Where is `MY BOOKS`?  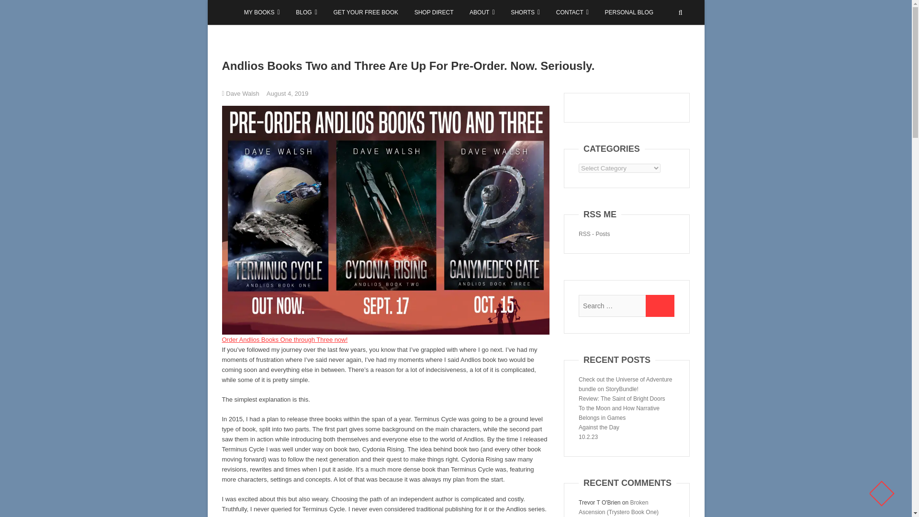
MY BOOKS is located at coordinates (262, 12).